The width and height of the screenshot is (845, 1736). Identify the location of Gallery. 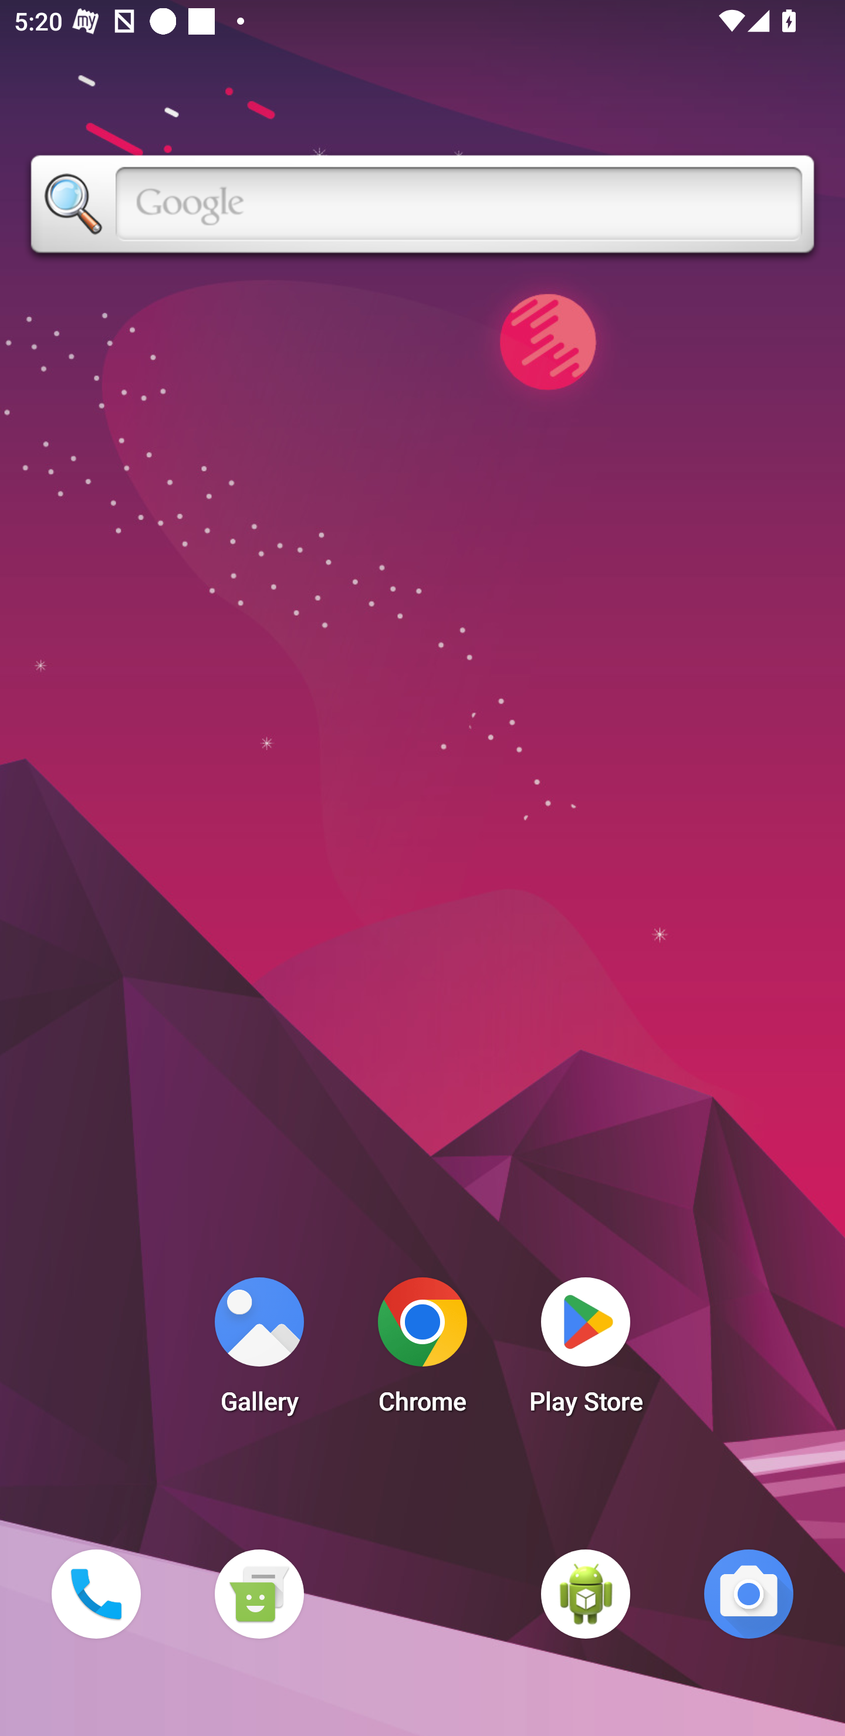
(259, 1351).